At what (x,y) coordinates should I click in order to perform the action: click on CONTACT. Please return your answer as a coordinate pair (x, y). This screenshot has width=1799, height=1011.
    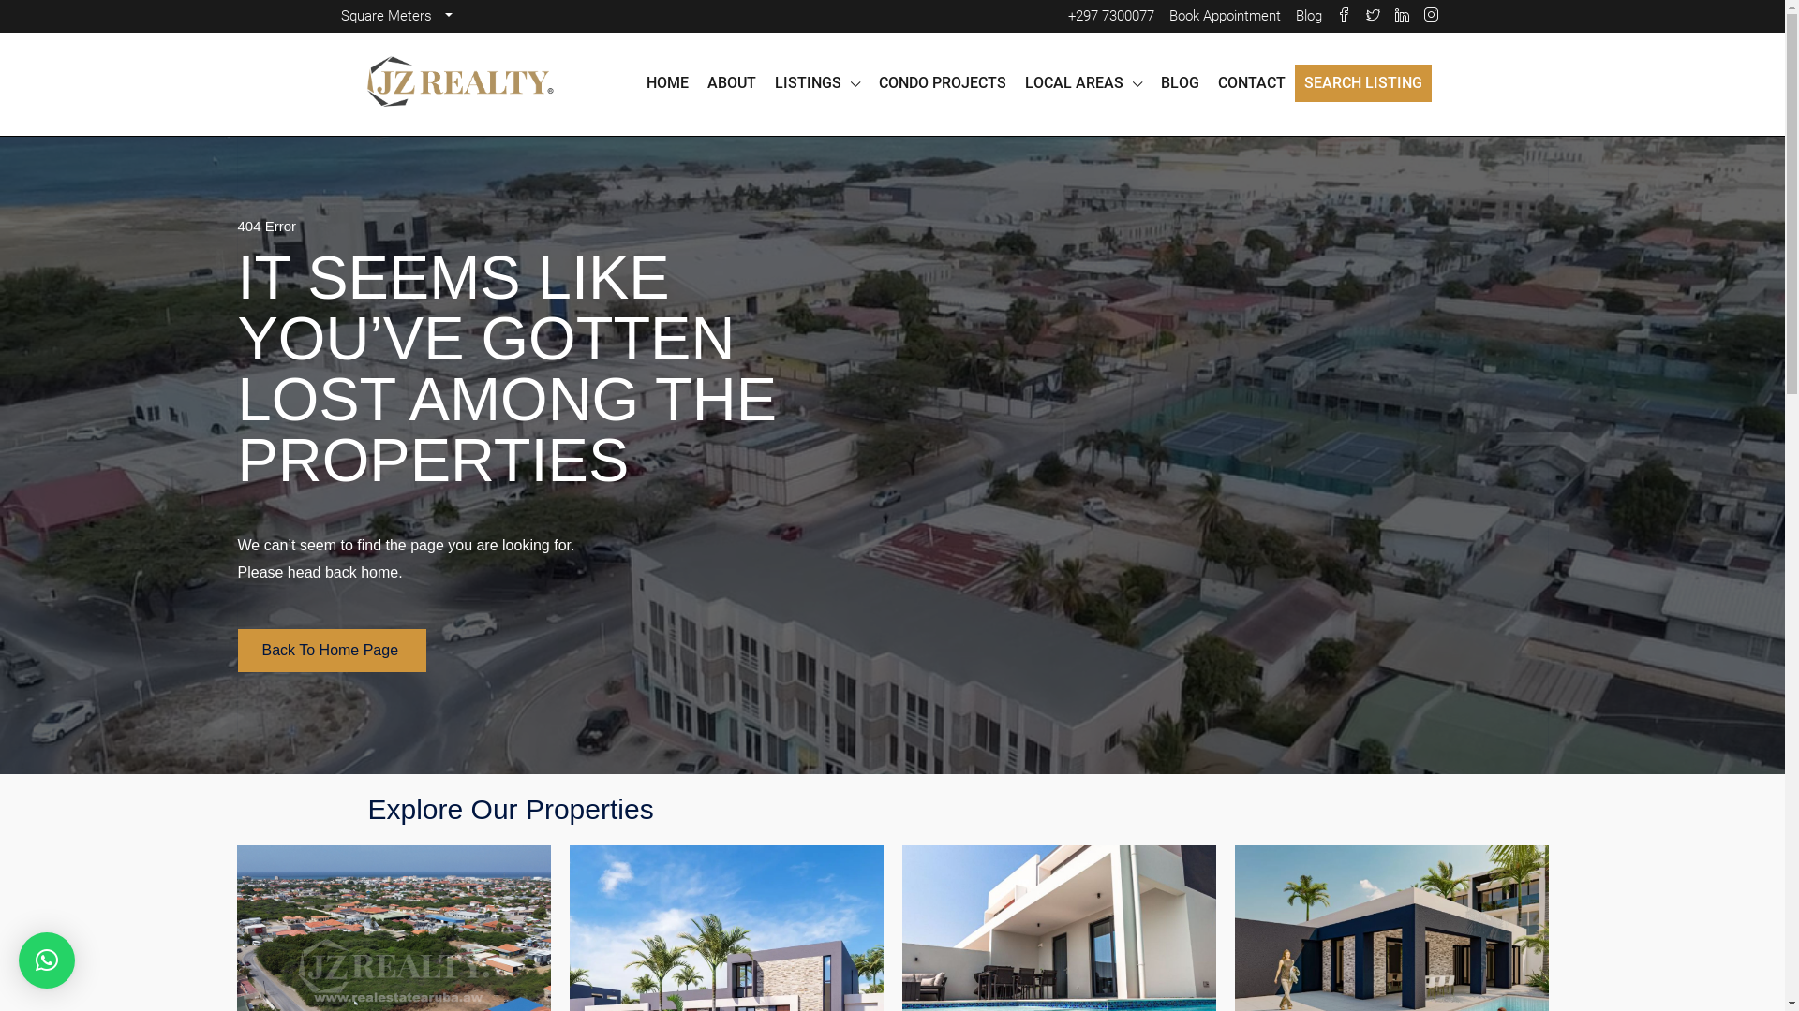
    Looking at the image, I should click on (1252, 83).